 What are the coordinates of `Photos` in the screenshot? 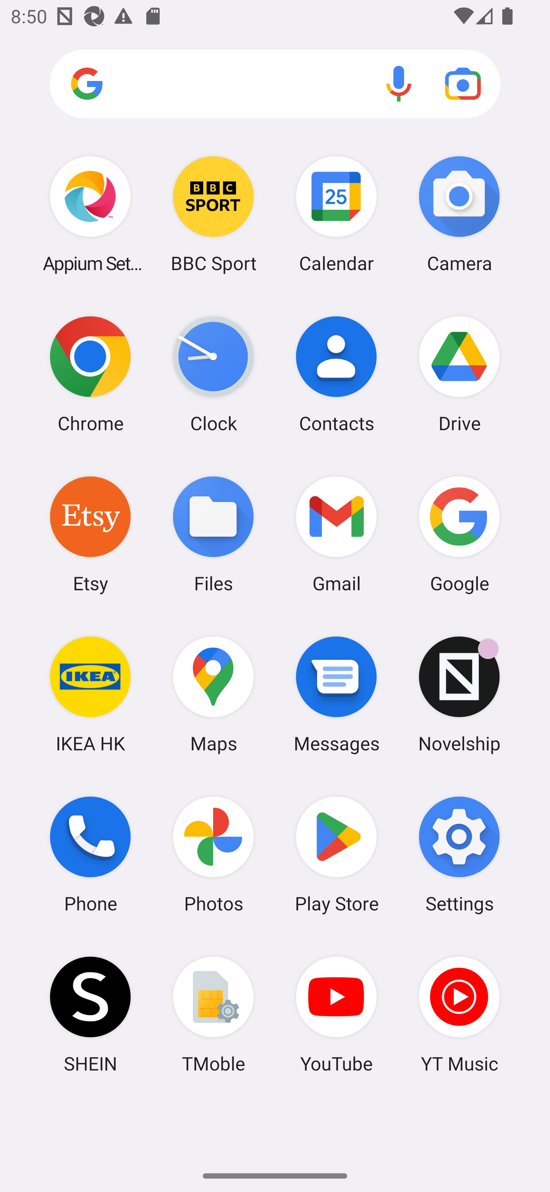 It's located at (213, 855).